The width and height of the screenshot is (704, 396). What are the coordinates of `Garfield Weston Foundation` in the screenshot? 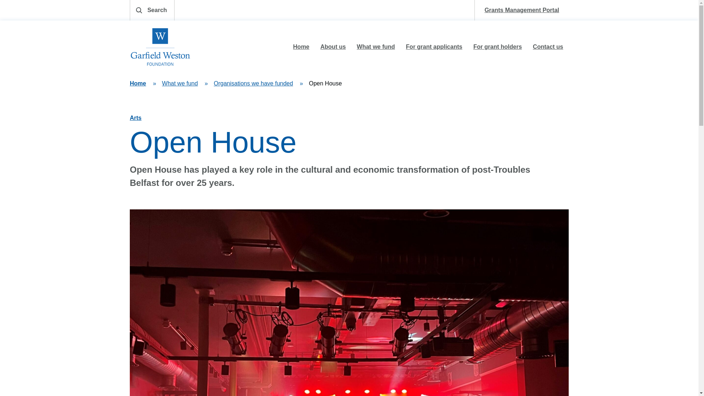 It's located at (160, 47).